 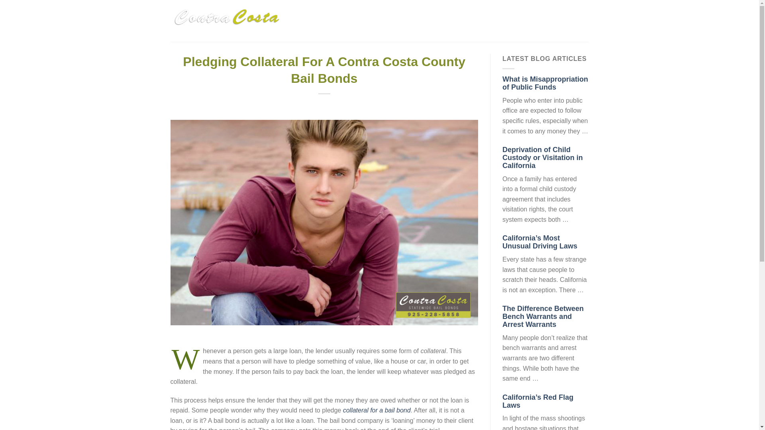 I want to click on CONTACT US, so click(x=569, y=21).